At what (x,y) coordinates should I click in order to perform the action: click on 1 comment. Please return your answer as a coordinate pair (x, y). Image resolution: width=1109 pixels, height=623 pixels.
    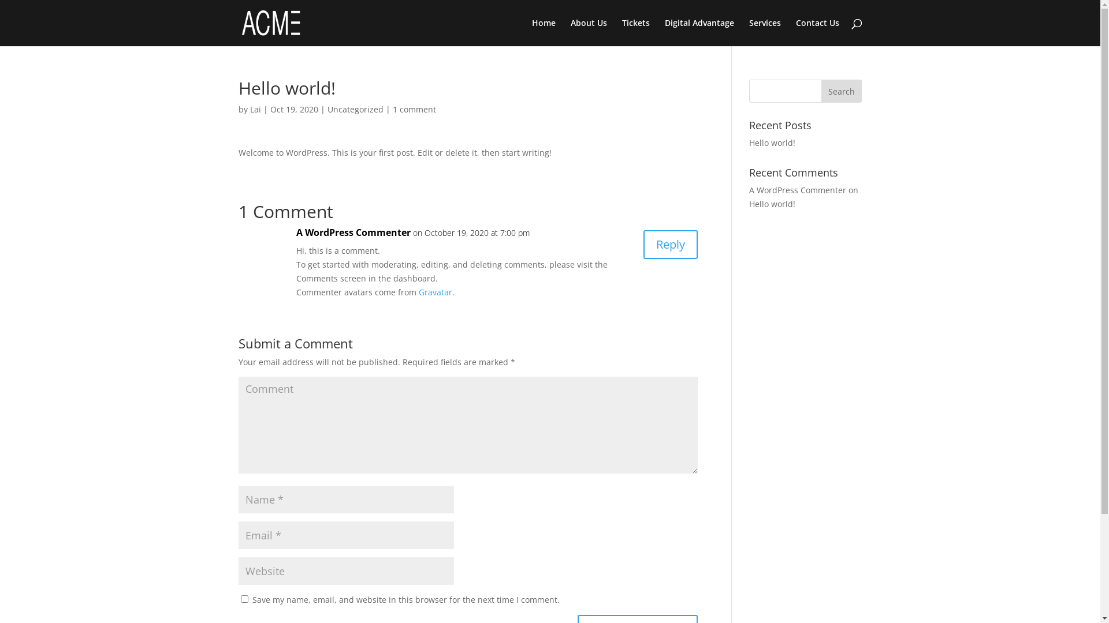
    Looking at the image, I should click on (415, 110).